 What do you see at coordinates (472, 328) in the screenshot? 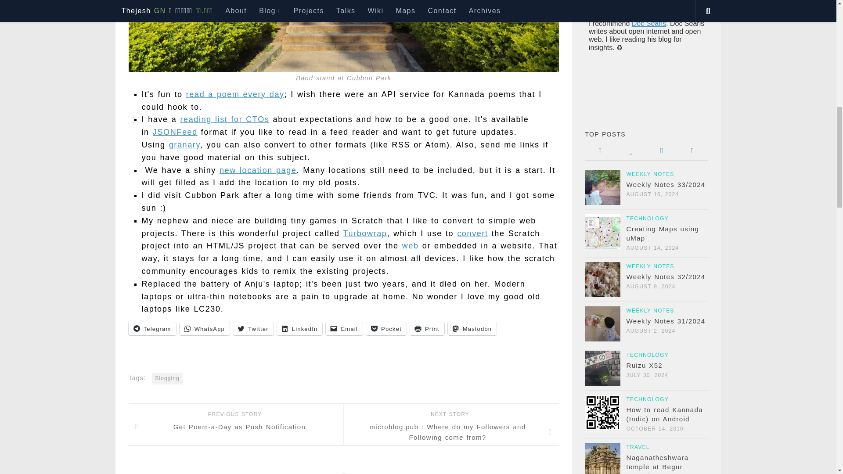
I see `Click to share on Mastodon` at bounding box center [472, 328].